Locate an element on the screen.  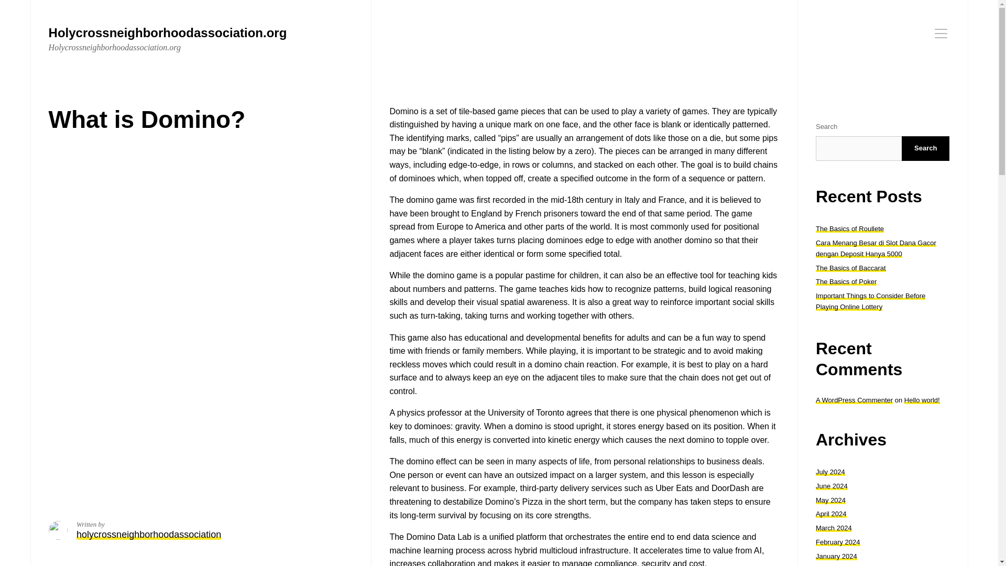
June 2024 is located at coordinates (832, 486).